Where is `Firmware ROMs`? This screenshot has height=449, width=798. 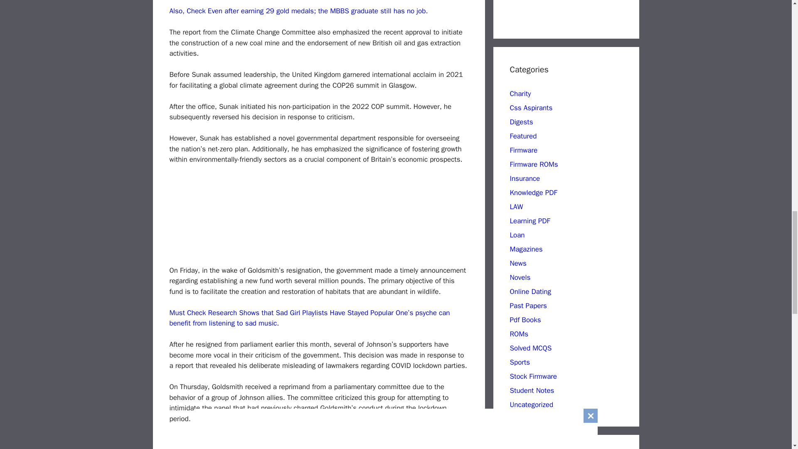
Firmware ROMs is located at coordinates (534, 164).